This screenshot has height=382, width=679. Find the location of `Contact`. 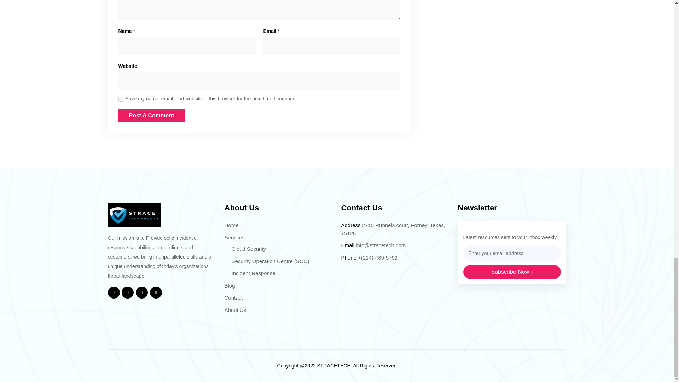

Contact is located at coordinates (233, 297).